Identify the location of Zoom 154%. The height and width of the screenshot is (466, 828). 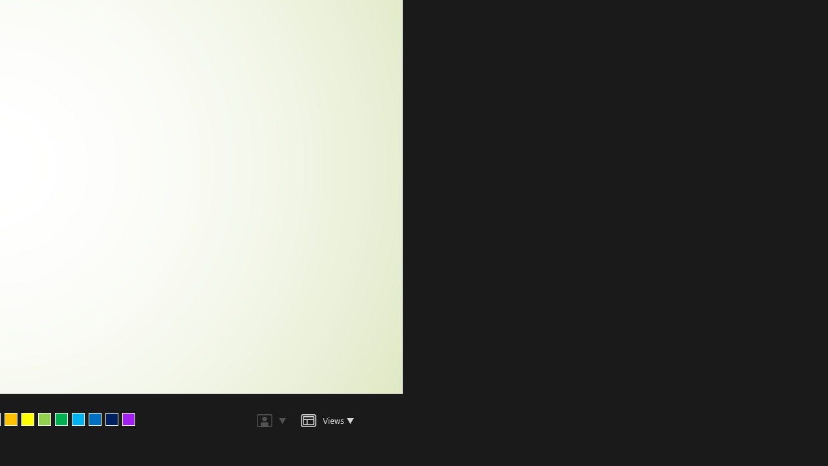
(798, 432).